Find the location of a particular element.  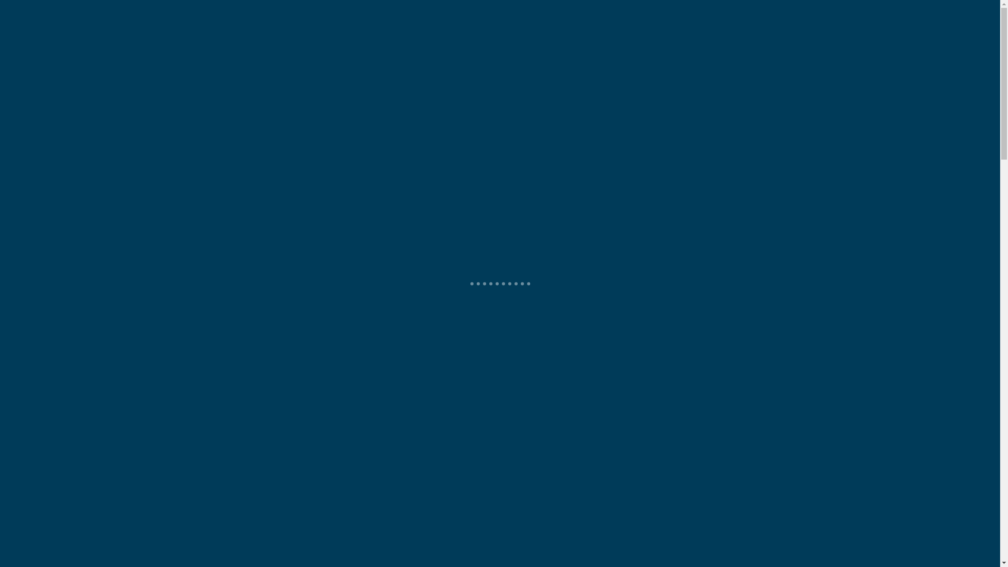

Biopolymere
International
offen is located at coordinates (839, 350).